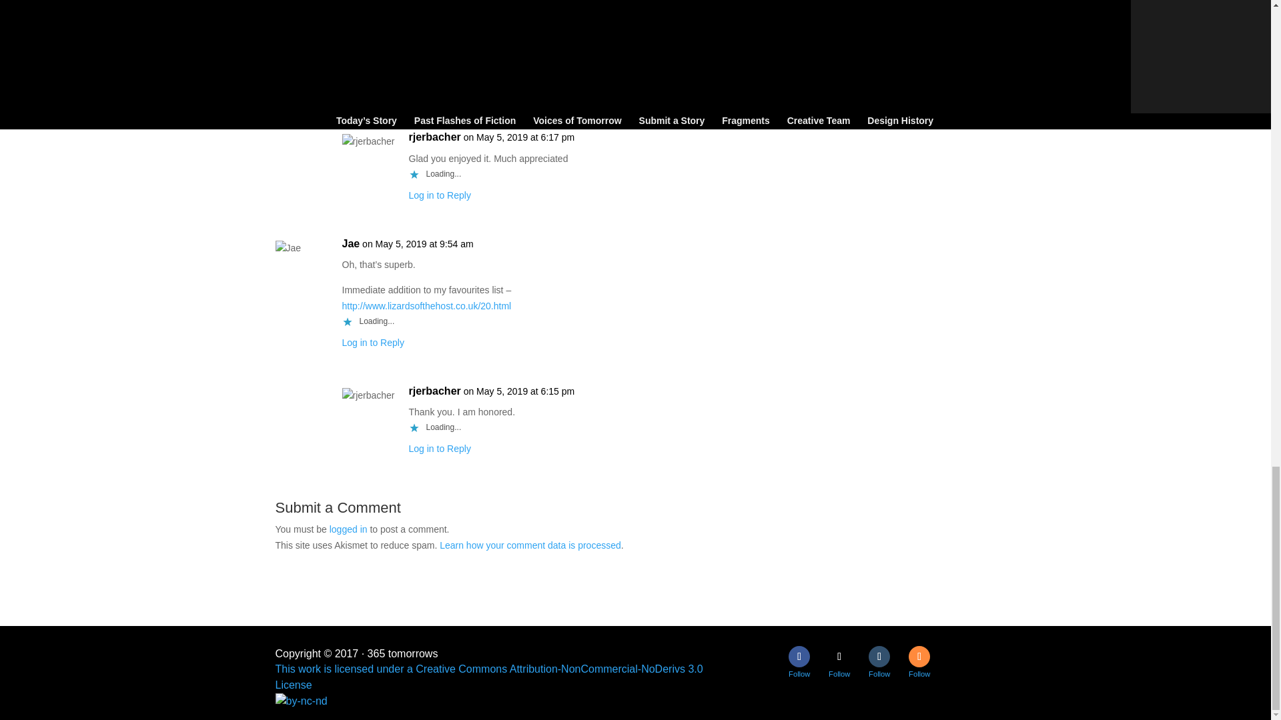  Describe the element at coordinates (374, 15) in the screenshot. I see `Hari Navarro` at that location.